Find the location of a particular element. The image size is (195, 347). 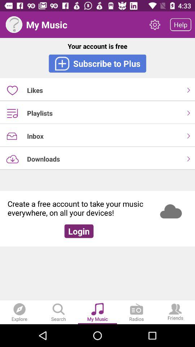

flip until the login is located at coordinates (79, 231).